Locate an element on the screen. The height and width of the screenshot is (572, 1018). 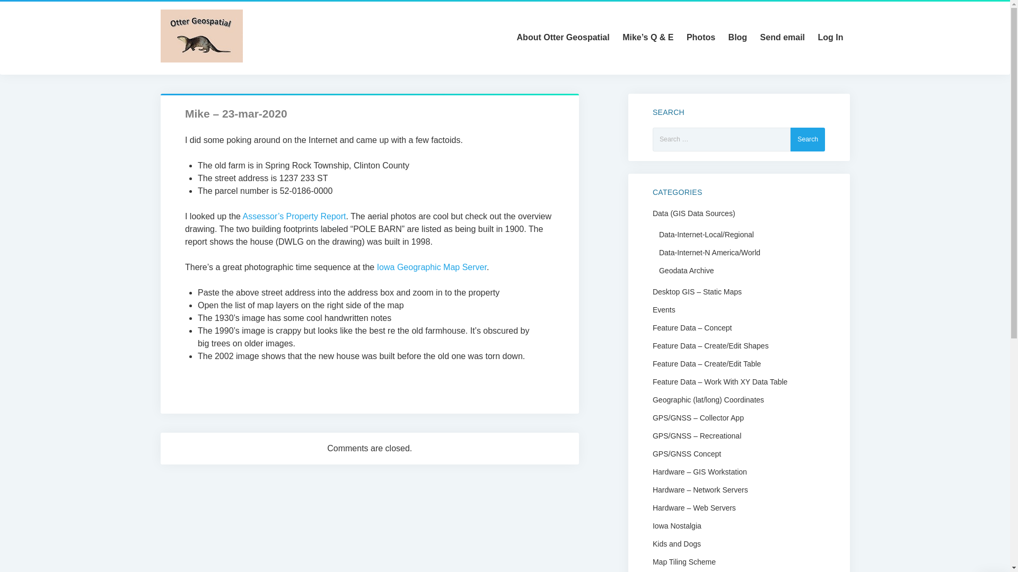
Blog is located at coordinates (738, 37).